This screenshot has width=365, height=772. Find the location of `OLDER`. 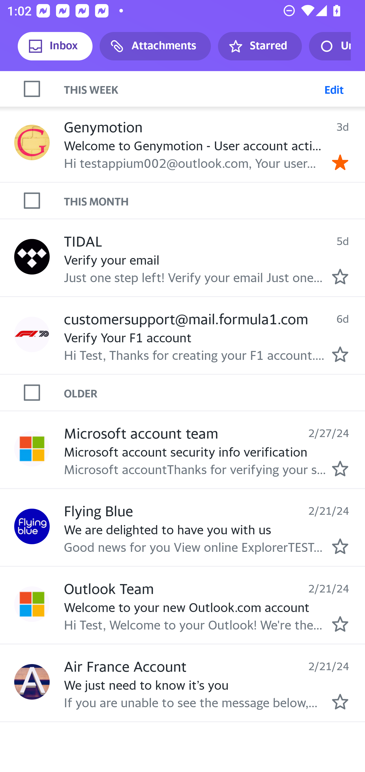

OLDER is located at coordinates (214, 392).